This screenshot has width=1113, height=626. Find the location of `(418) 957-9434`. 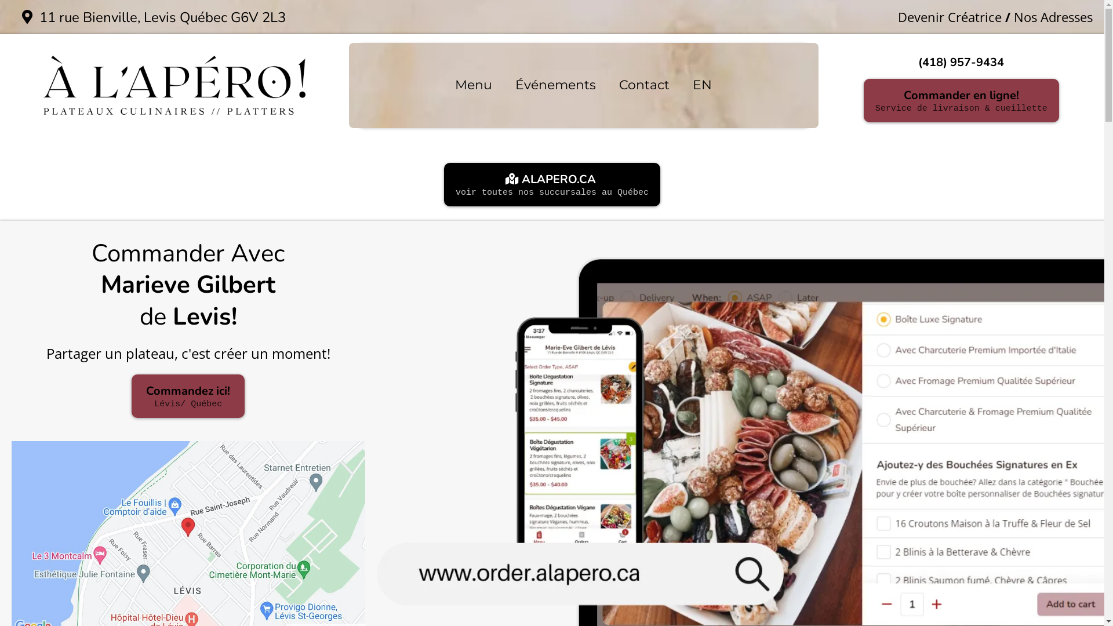

(418) 957-9434 is located at coordinates (961, 63).